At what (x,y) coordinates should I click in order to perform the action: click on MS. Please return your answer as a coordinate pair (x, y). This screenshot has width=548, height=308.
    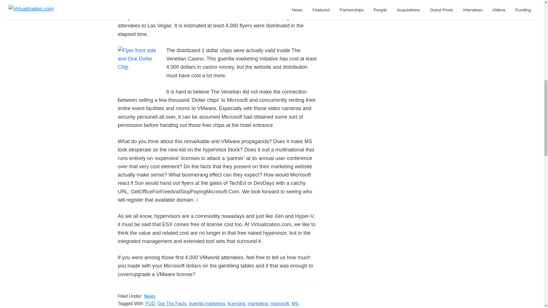
    Looking at the image, I should click on (295, 303).